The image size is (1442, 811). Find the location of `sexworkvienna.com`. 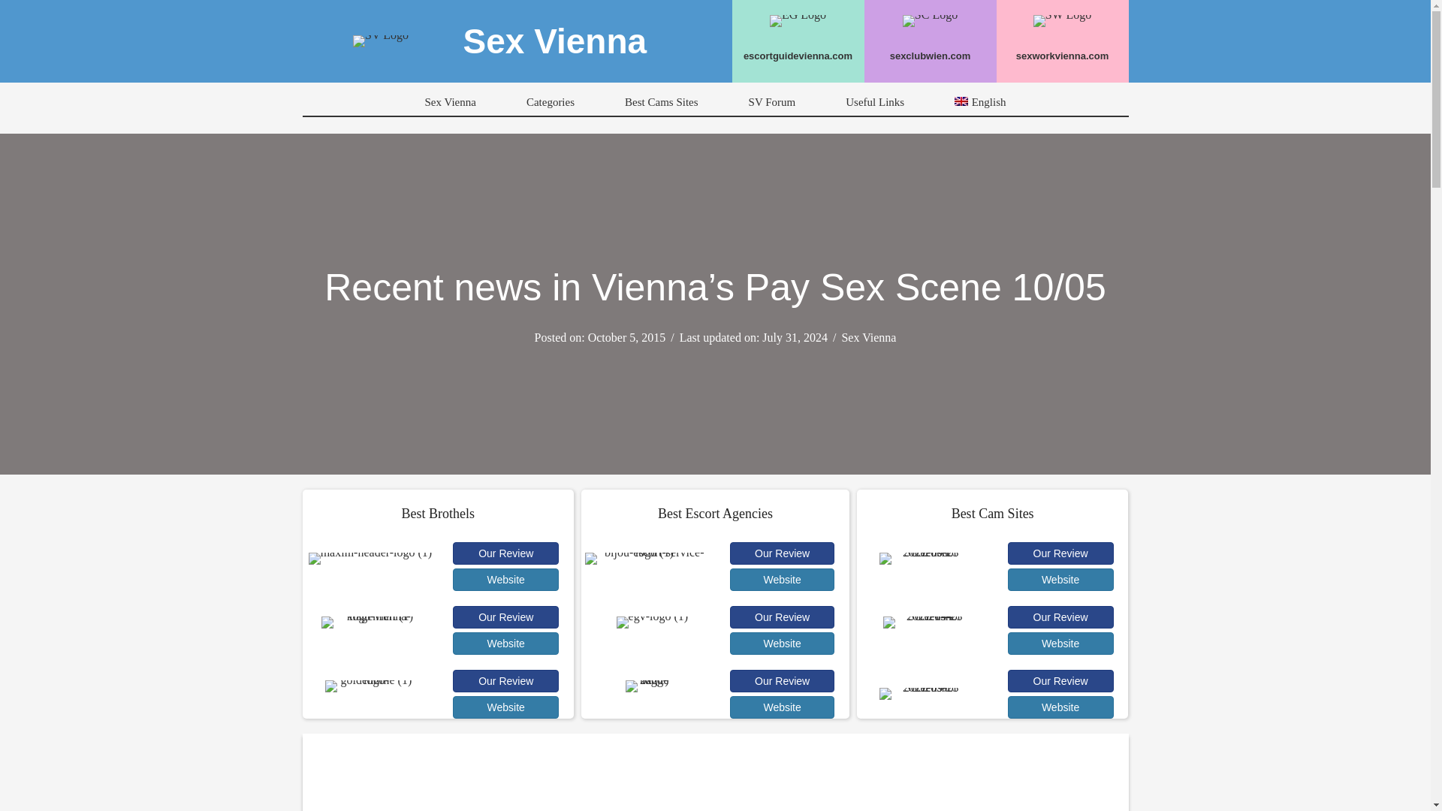

sexworkvienna.com is located at coordinates (1062, 56).